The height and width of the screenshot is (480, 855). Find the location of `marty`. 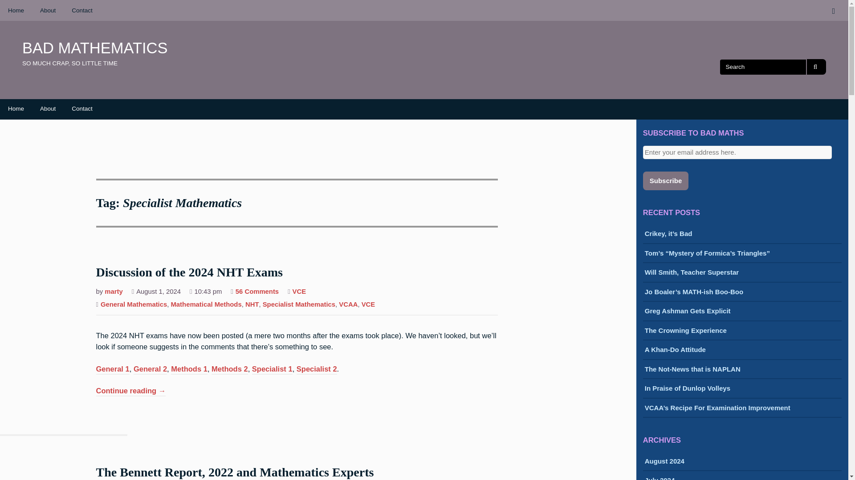

marty is located at coordinates (113, 292).